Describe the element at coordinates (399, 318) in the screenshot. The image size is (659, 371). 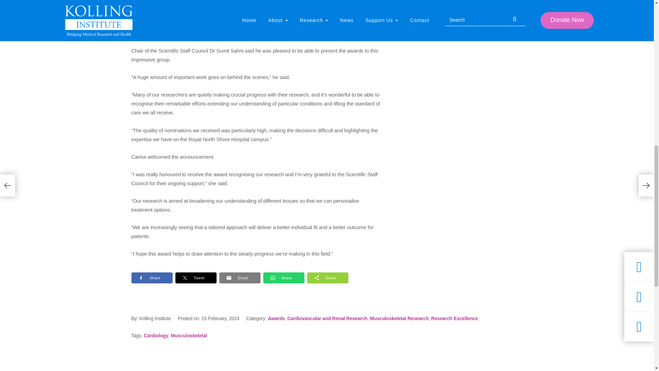
I see `Musculoskeletal Research` at that location.